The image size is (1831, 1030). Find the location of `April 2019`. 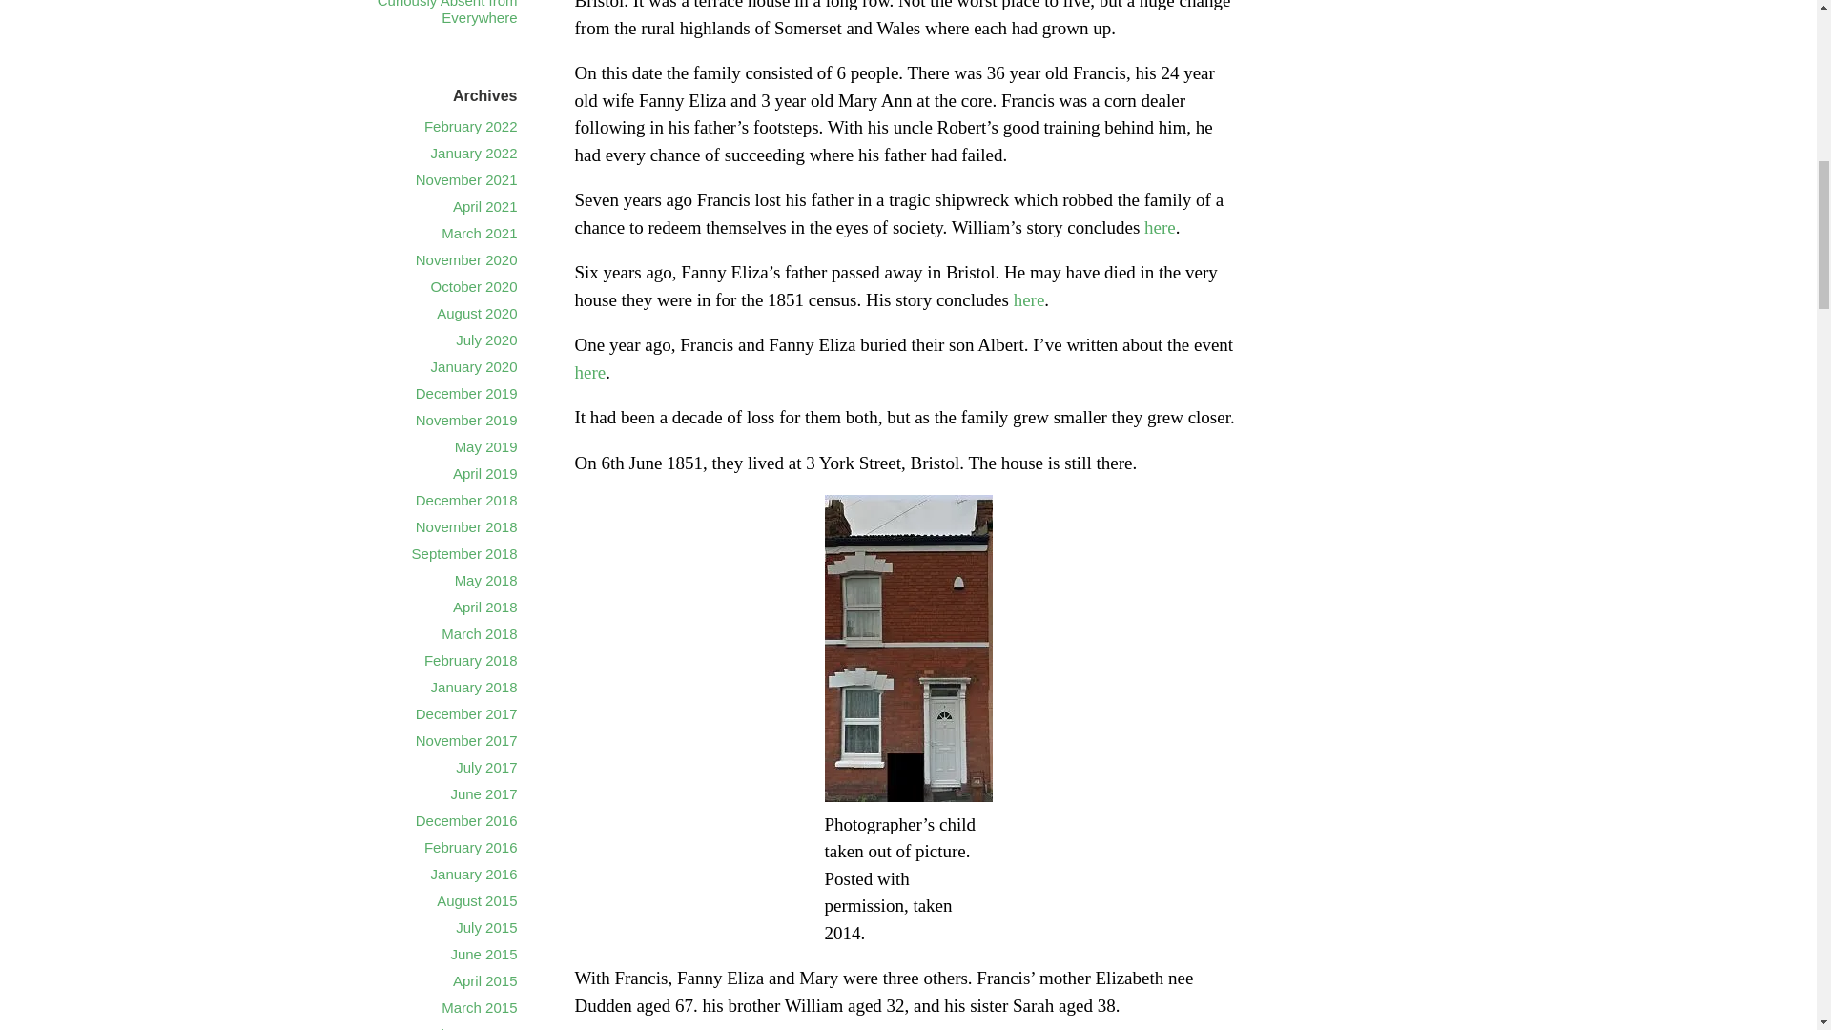

April 2019 is located at coordinates (484, 473).